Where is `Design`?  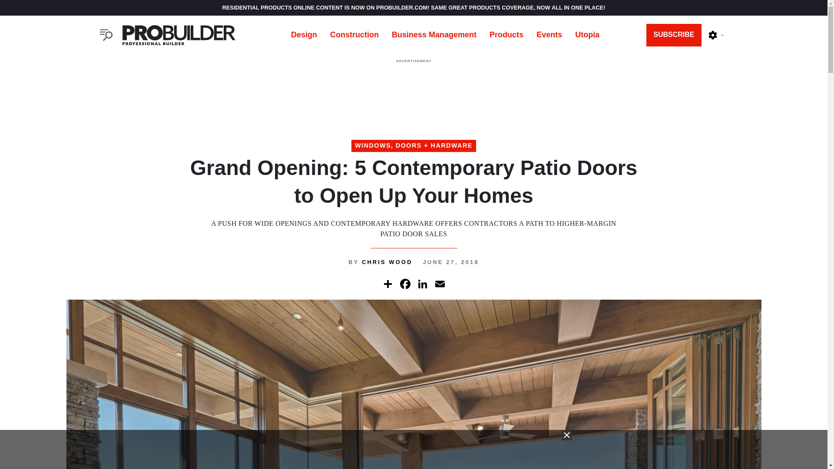
Design is located at coordinates (304, 35).